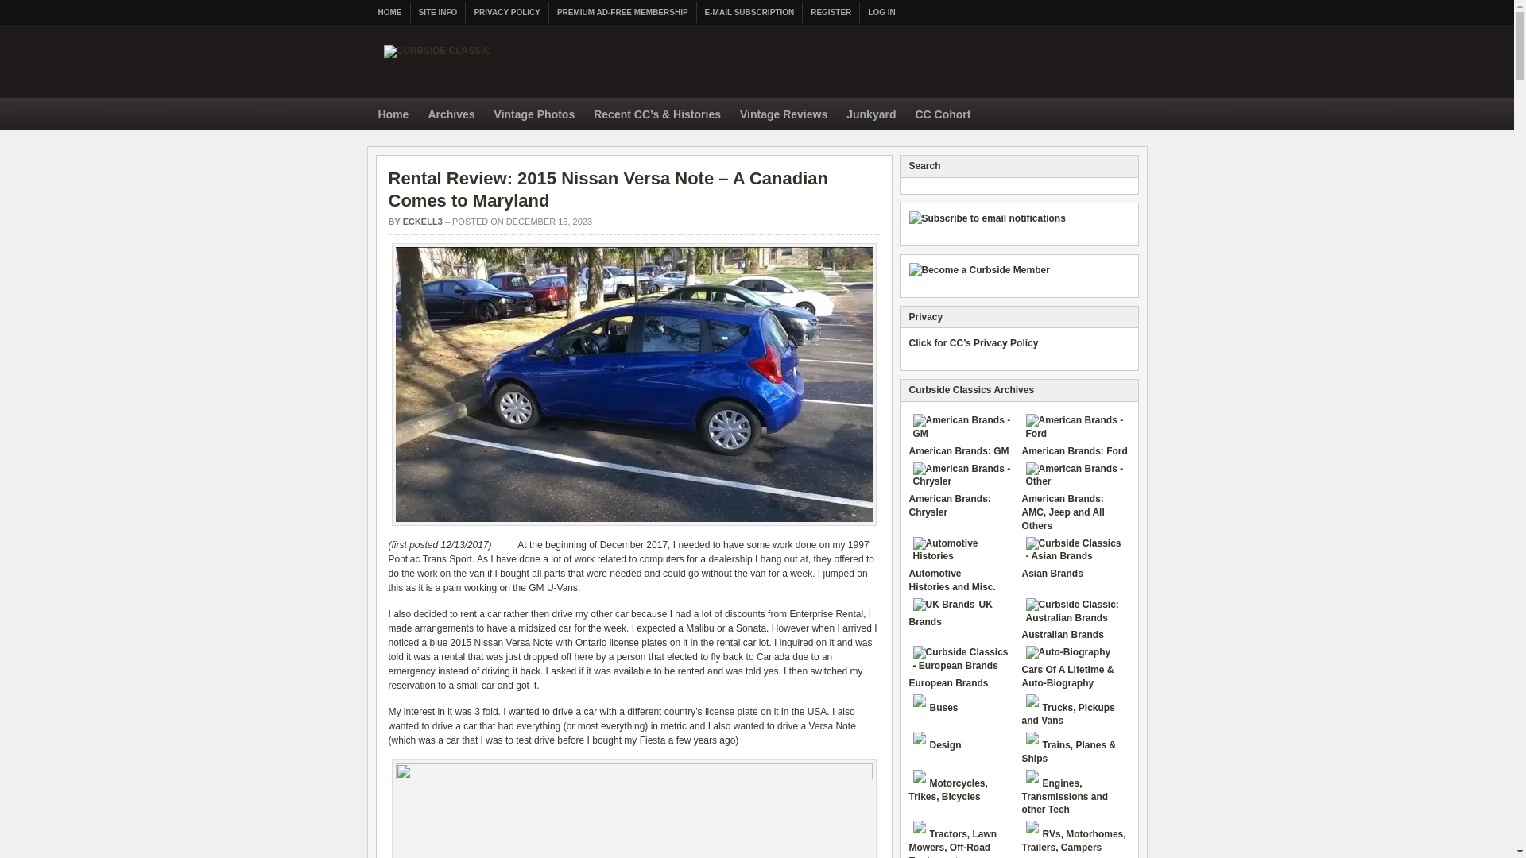 Image resolution: width=1526 pixels, height=858 pixels. What do you see at coordinates (534, 116) in the screenshot?
I see `Vintage Photos` at bounding box center [534, 116].